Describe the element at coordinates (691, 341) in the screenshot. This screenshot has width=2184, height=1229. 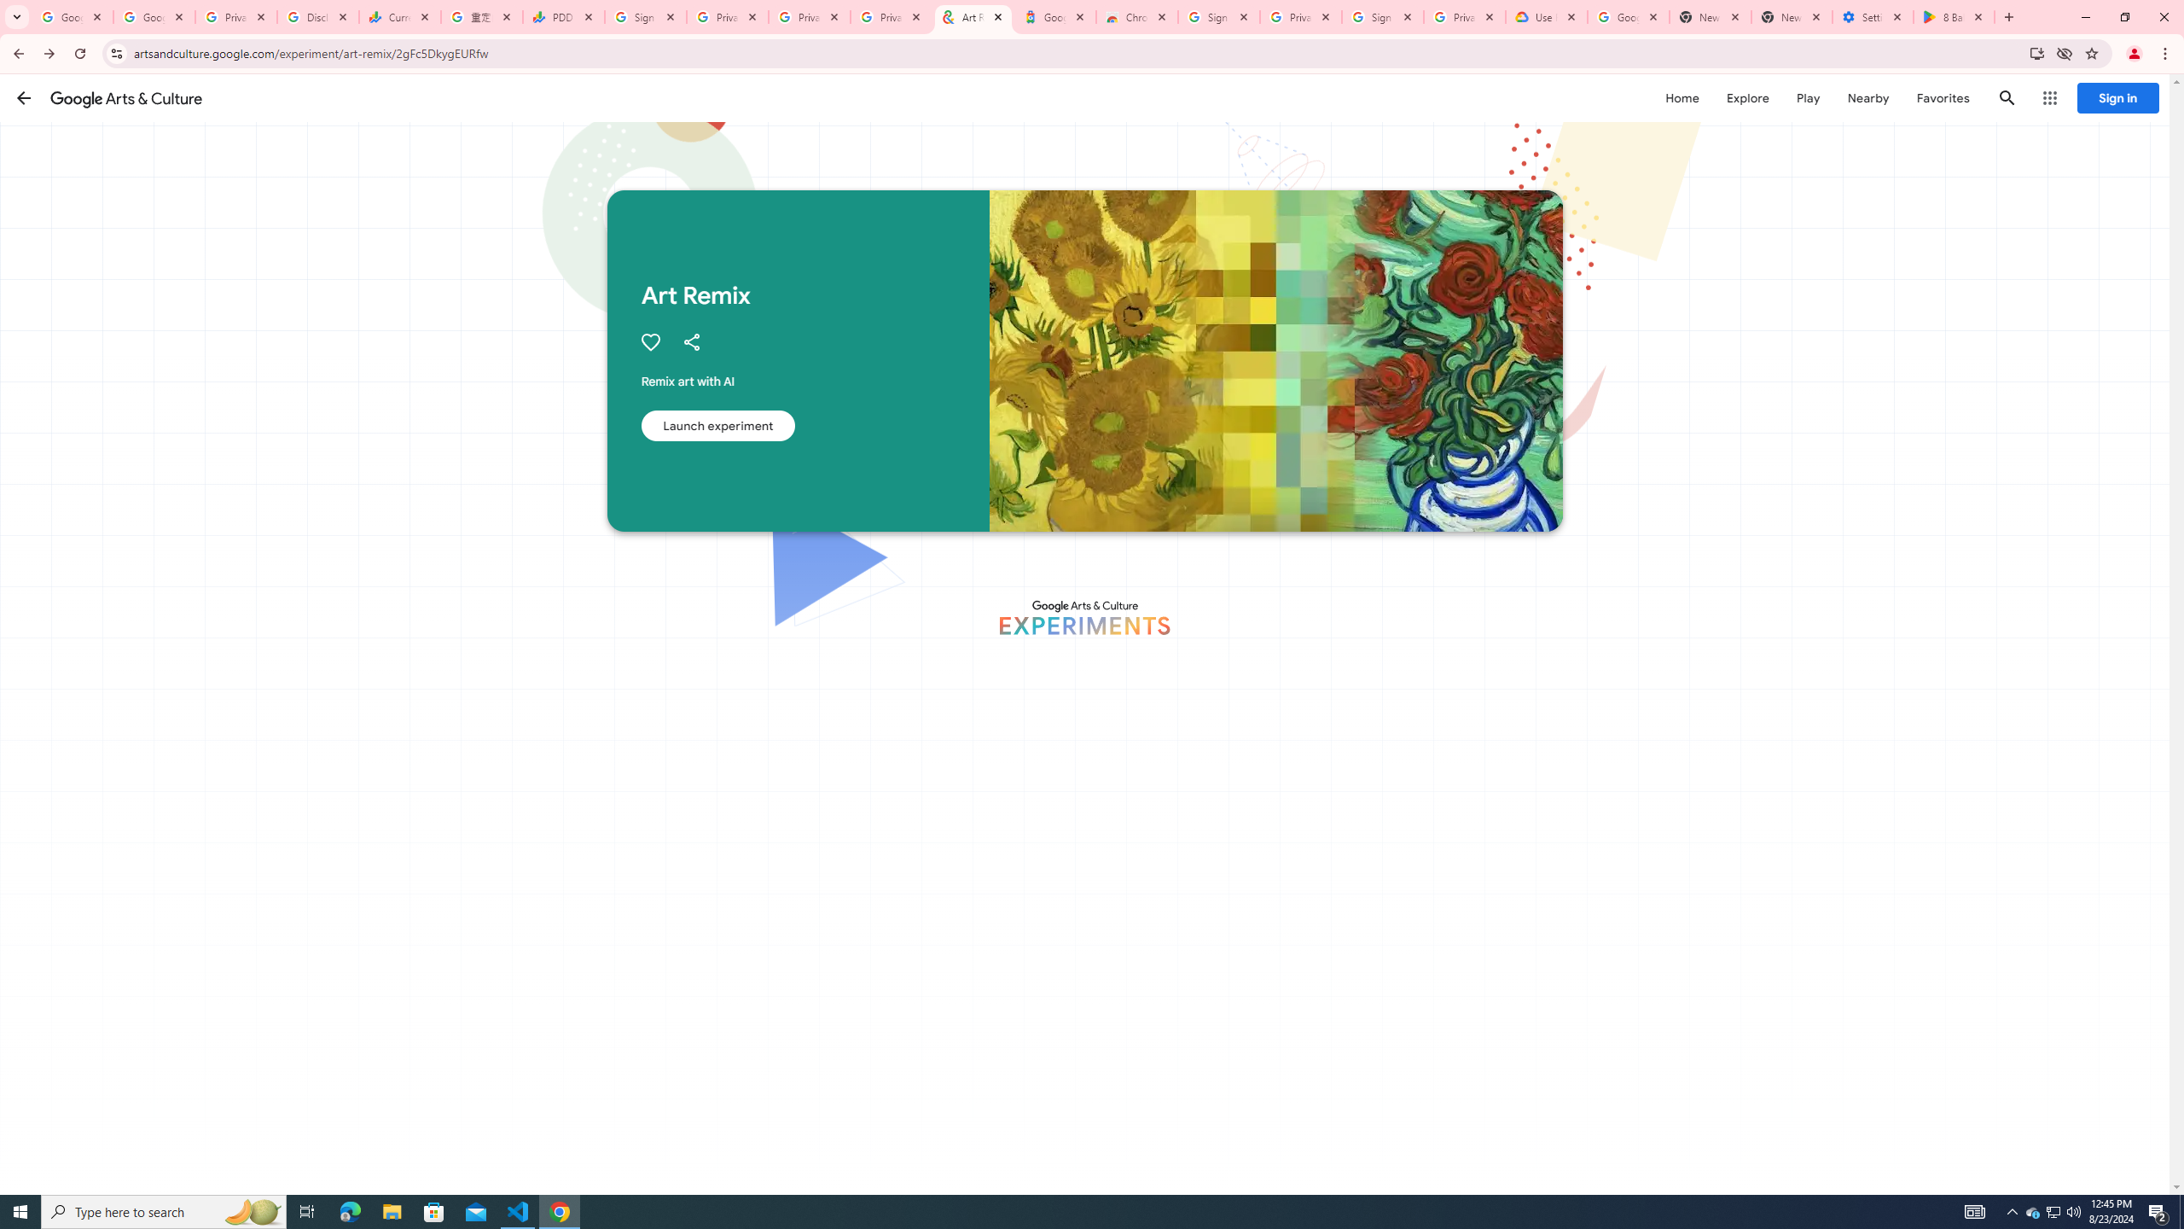
I see `Share "Art Remix"` at that location.